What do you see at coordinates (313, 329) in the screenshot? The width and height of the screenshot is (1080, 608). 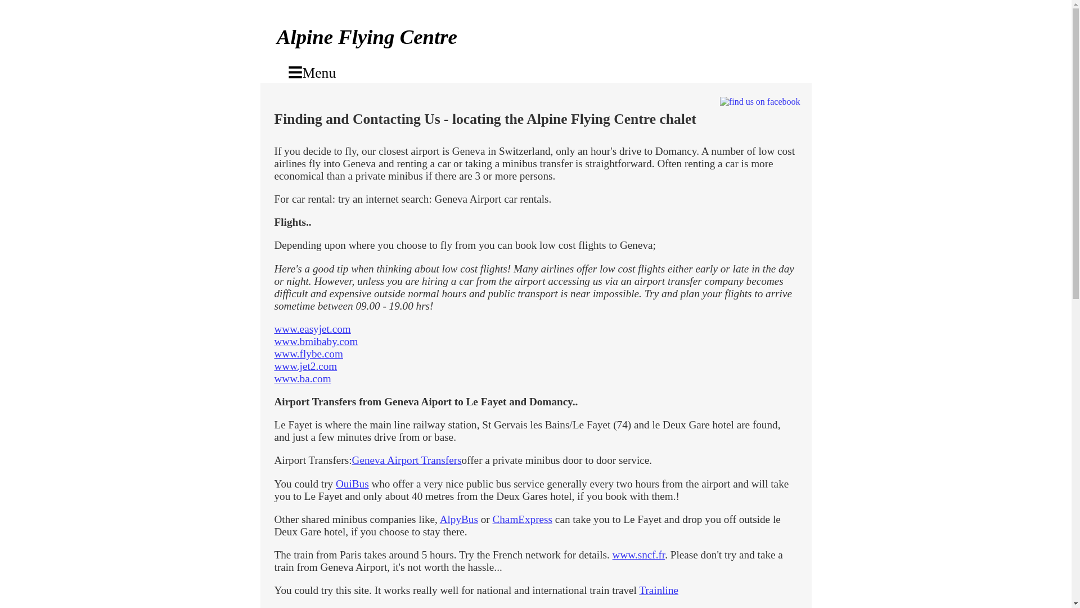 I see `www.easyjet.com` at bounding box center [313, 329].